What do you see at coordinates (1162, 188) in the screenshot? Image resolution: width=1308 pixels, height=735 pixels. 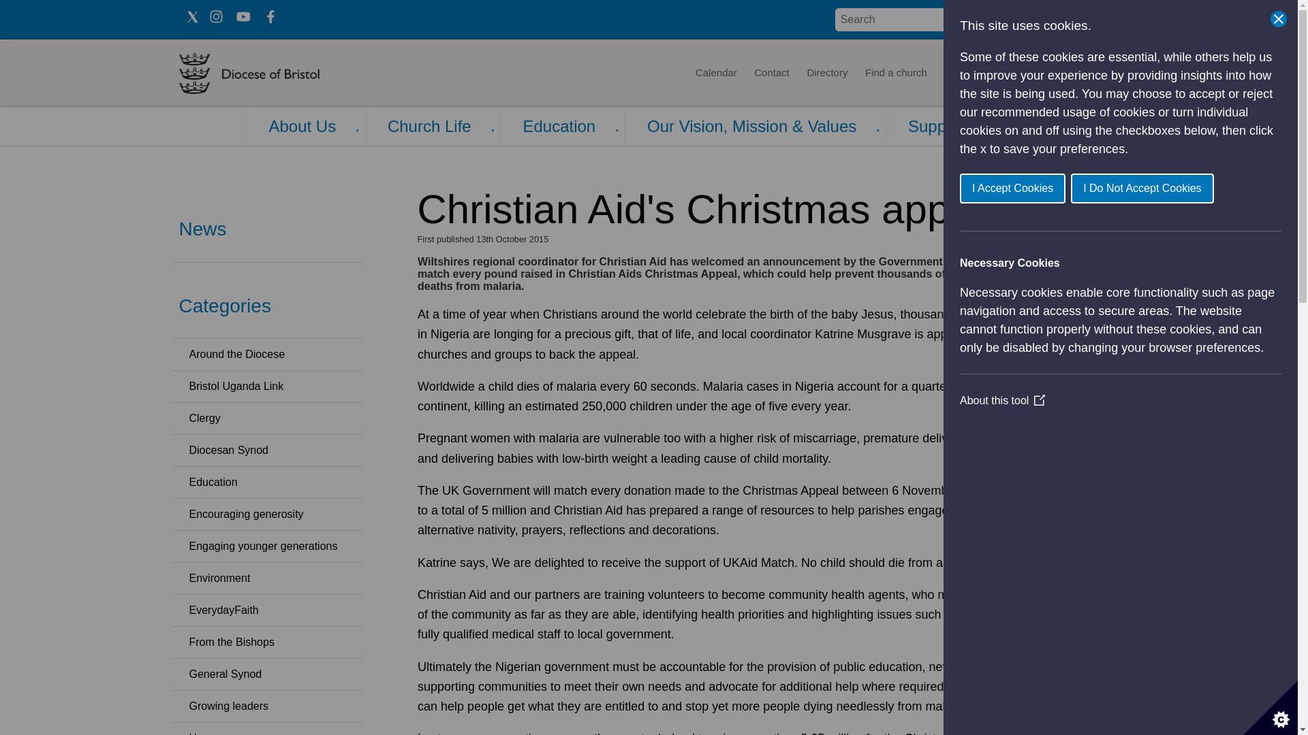 I see `I Do Not Accept Cookies` at bounding box center [1162, 188].